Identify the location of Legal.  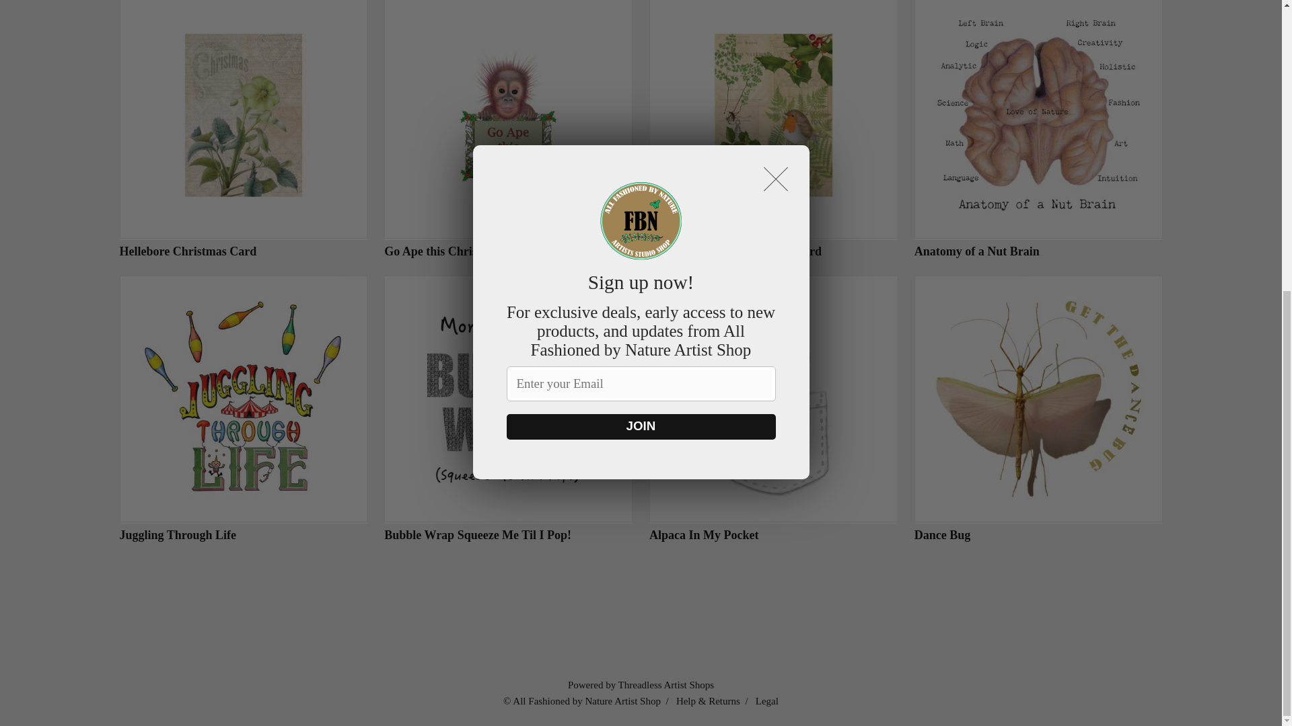
(767, 700).